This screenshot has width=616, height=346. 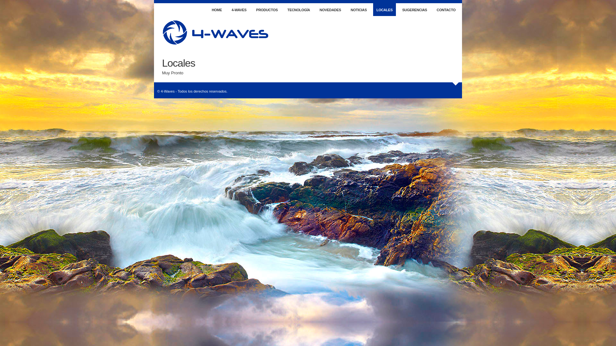 What do you see at coordinates (217, 10) in the screenshot?
I see `HOME` at bounding box center [217, 10].